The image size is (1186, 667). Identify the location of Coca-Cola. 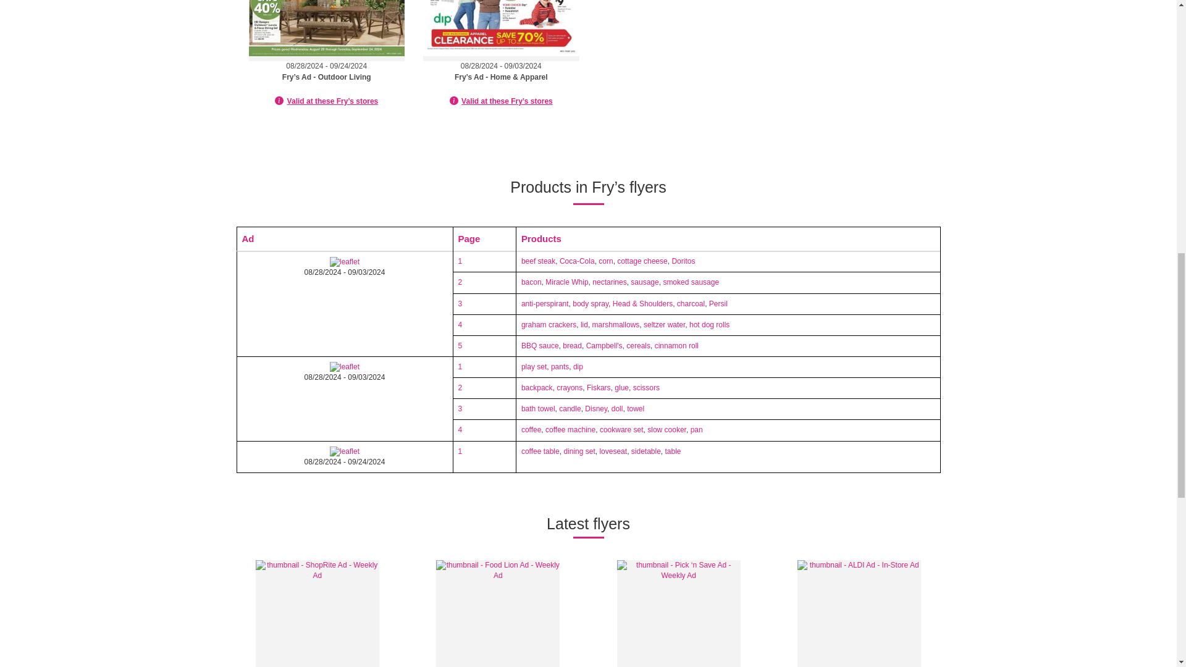
(577, 261).